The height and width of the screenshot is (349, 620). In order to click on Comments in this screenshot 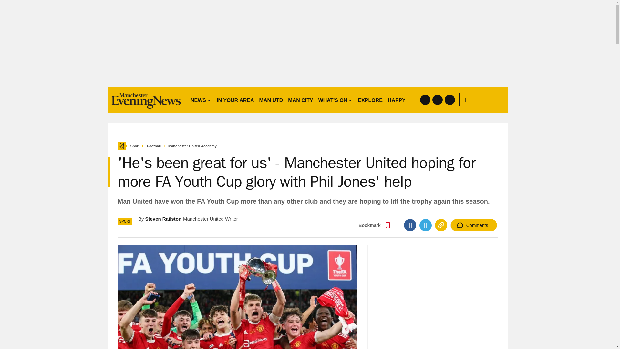, I will do `click(474, 225)`.